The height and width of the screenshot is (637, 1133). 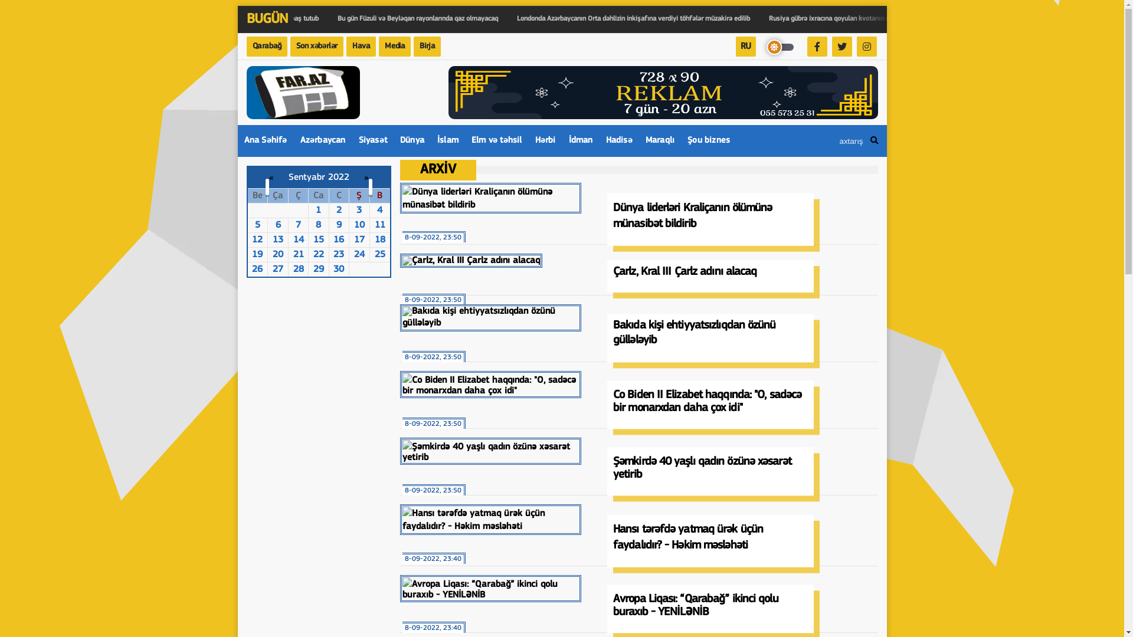 I want to click on 13, so click(x=278, y=240).